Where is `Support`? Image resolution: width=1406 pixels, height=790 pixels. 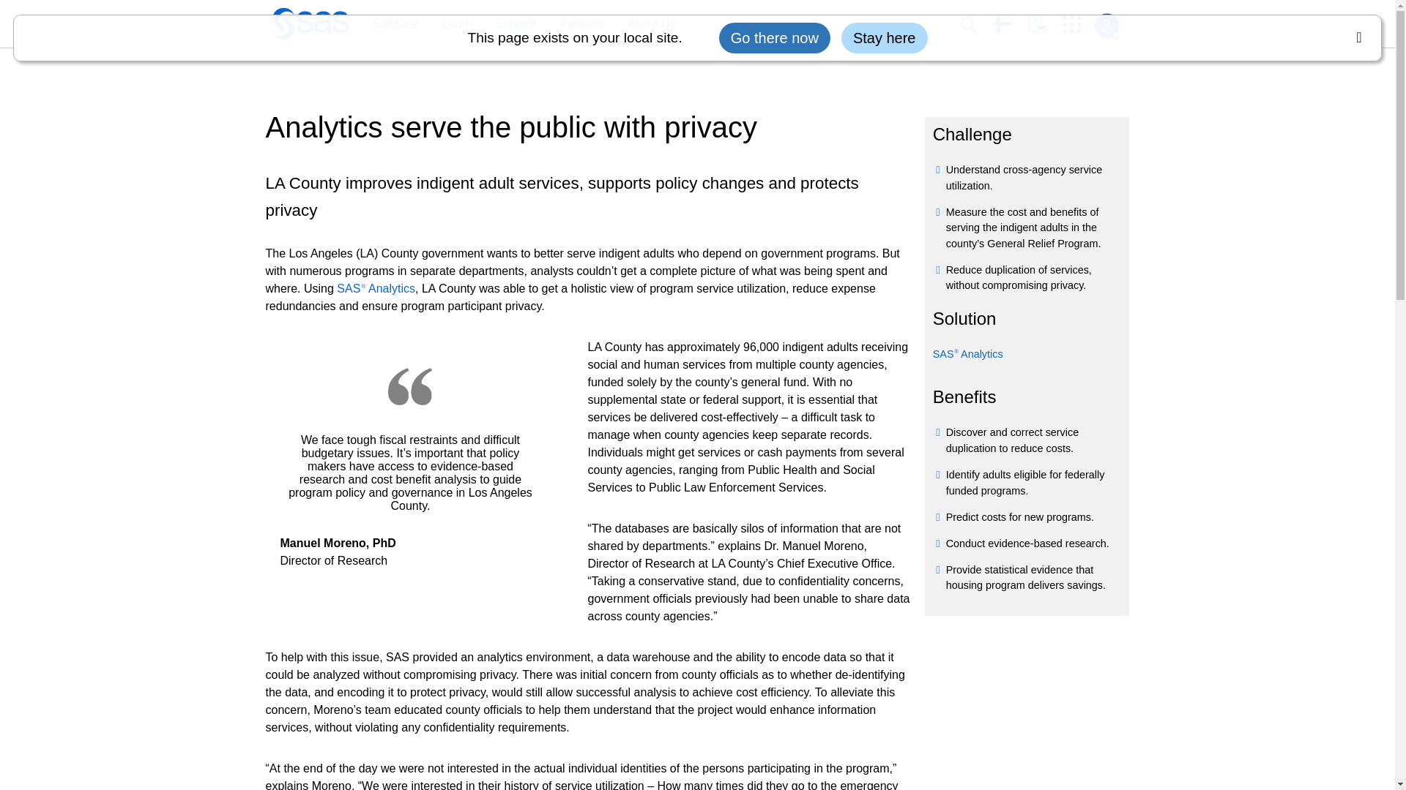 Support is located at coordinates (516, 24).